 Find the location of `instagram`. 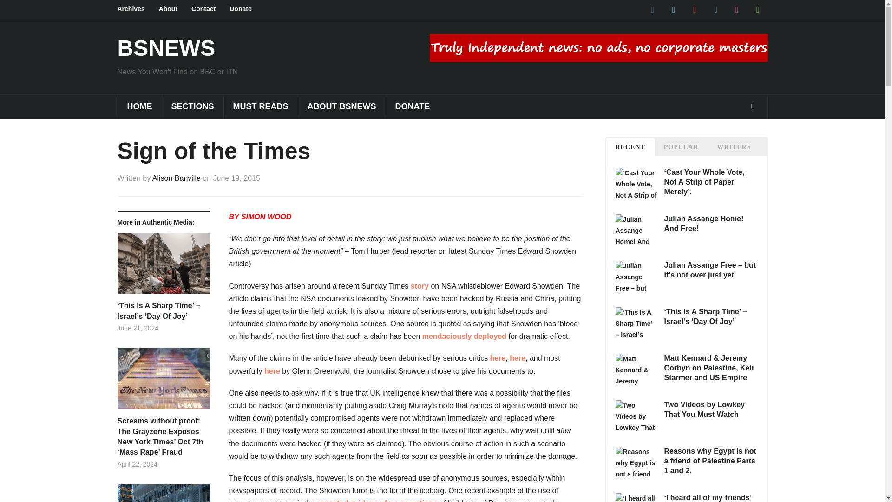

instagram is located at coordinates (737, 9).